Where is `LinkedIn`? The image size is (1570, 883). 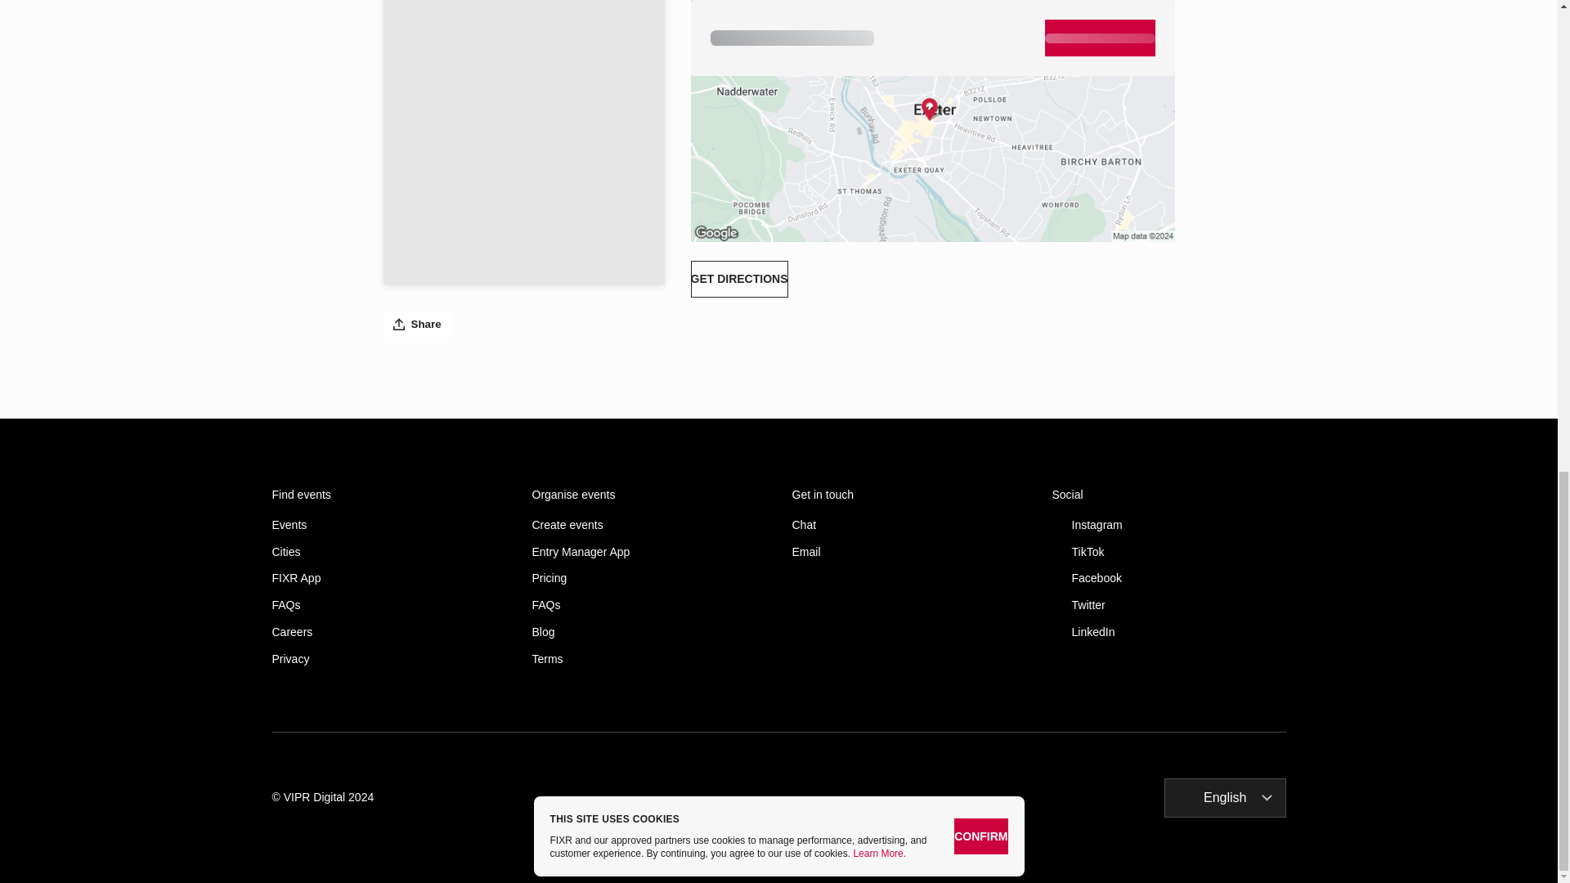 LinkedIn is located at coordinates (1169, 631).